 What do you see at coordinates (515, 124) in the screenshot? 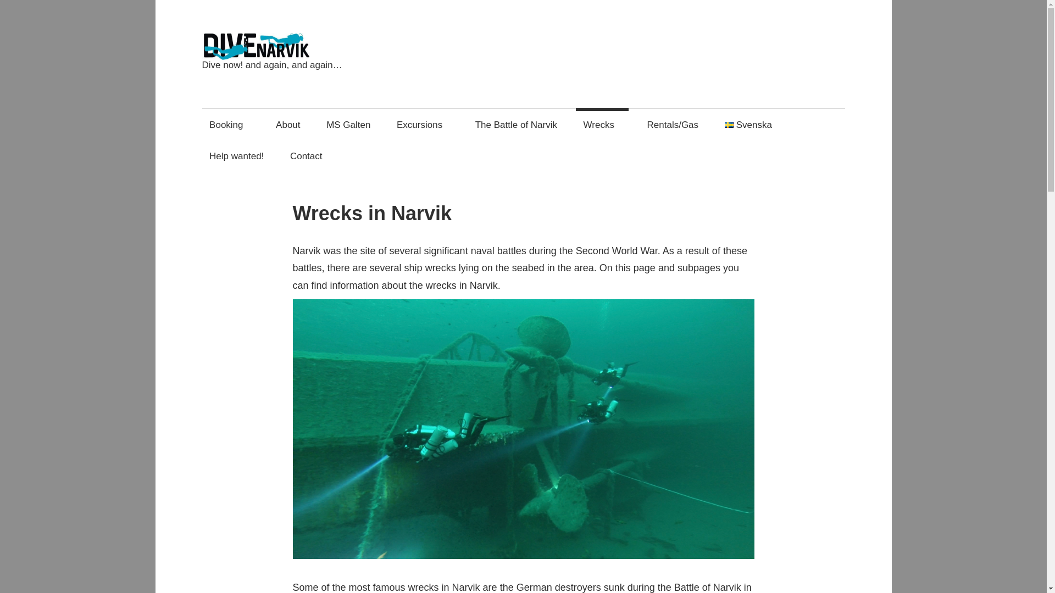
I see `The Battle of Narvik` at bounding box center [515, 124].